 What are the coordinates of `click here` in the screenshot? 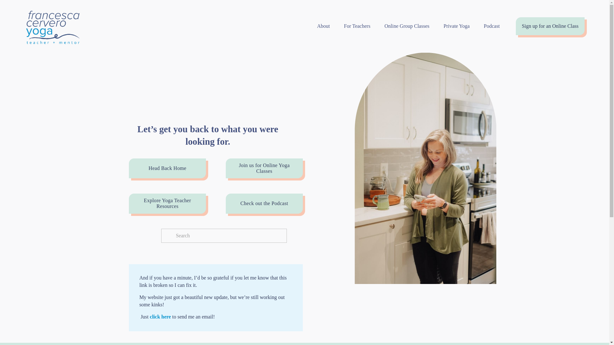 It's located at (161, 317).